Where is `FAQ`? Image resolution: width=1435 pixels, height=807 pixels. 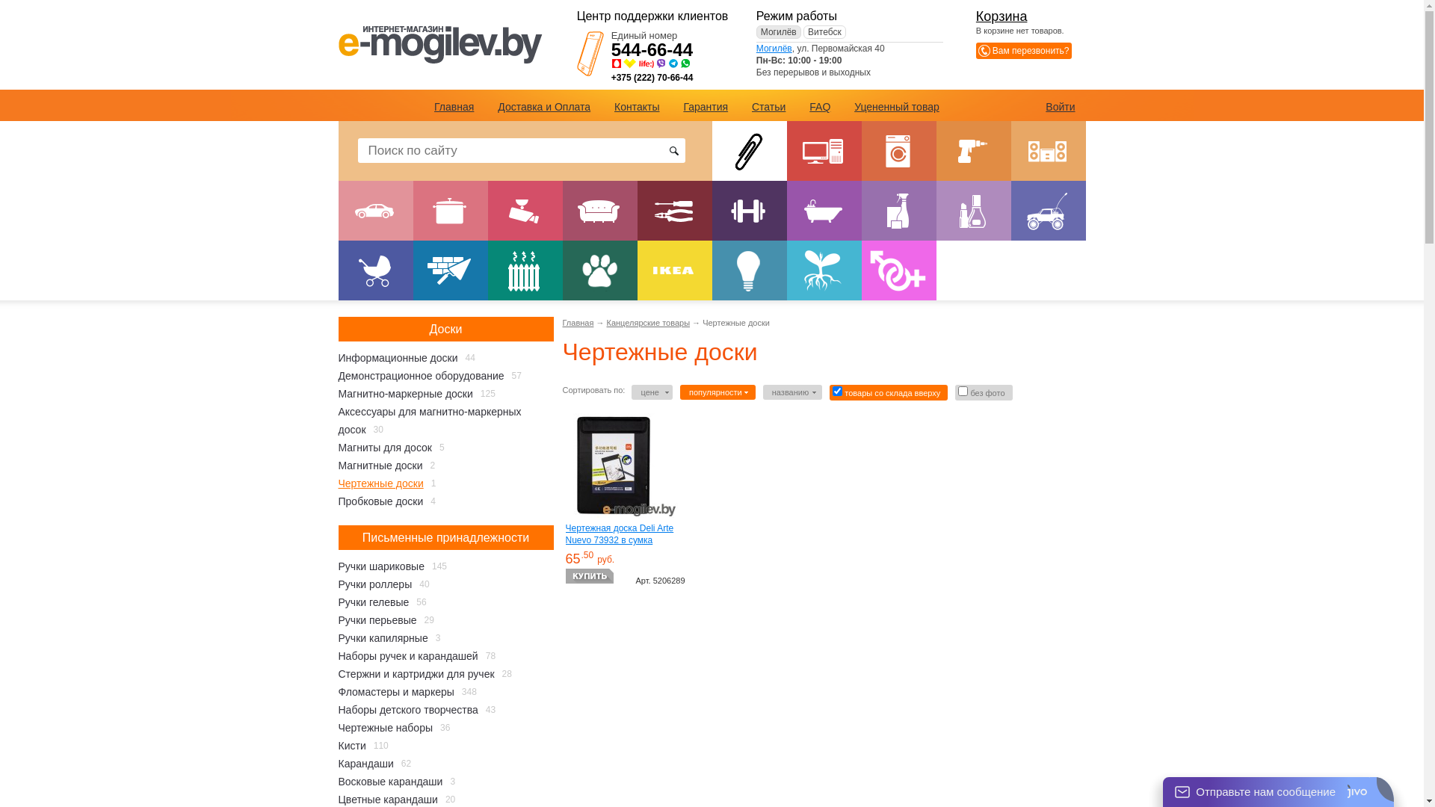 FAQ is located at coordinates (820, 107).